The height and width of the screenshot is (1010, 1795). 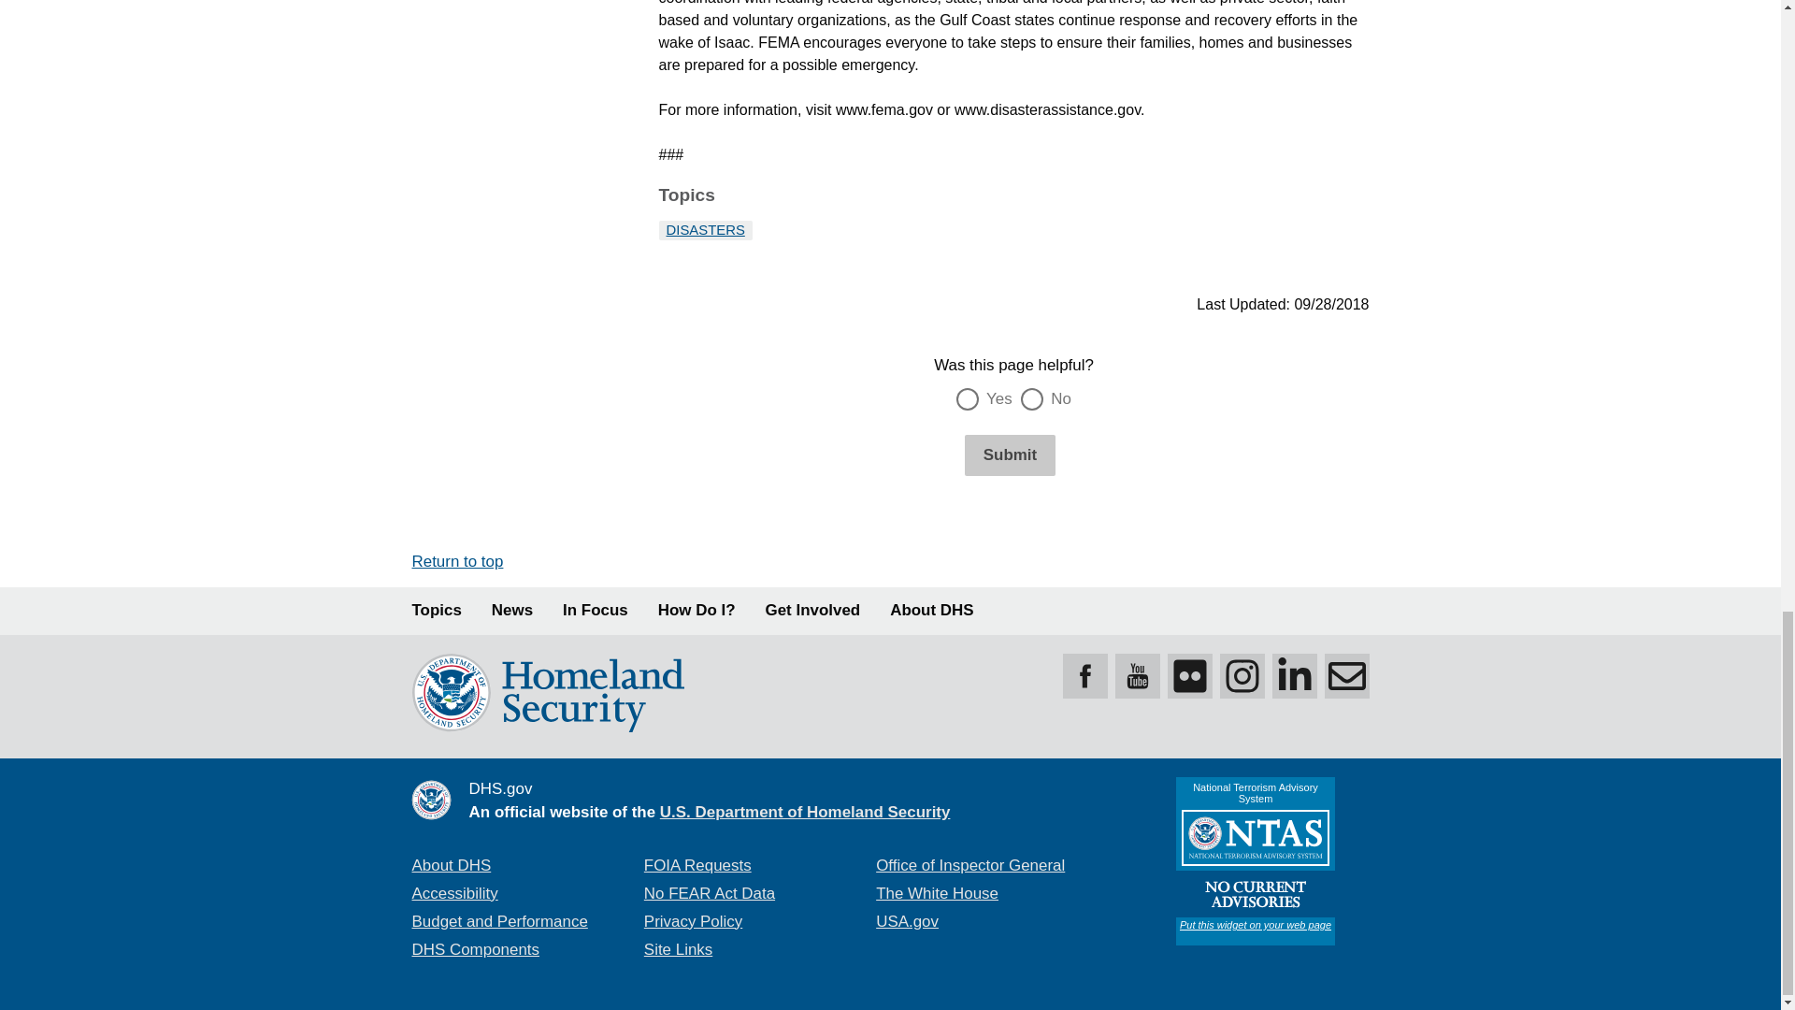 I want to click on Topics, so click(x=436, y=611).